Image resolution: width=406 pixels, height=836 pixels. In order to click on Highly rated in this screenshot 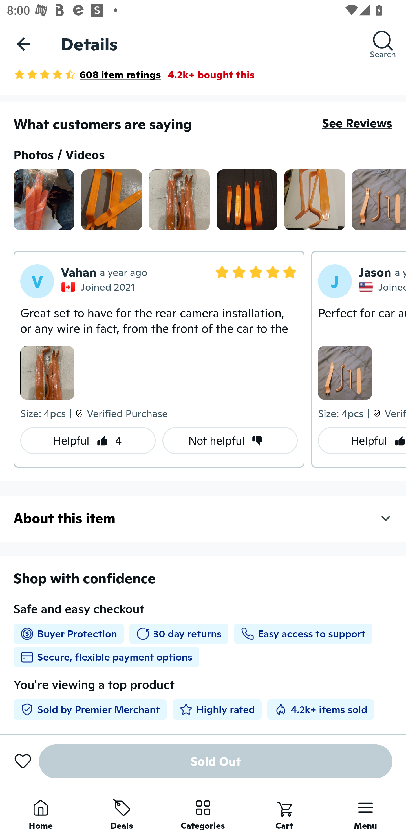, I will do `click(217, 709)`.